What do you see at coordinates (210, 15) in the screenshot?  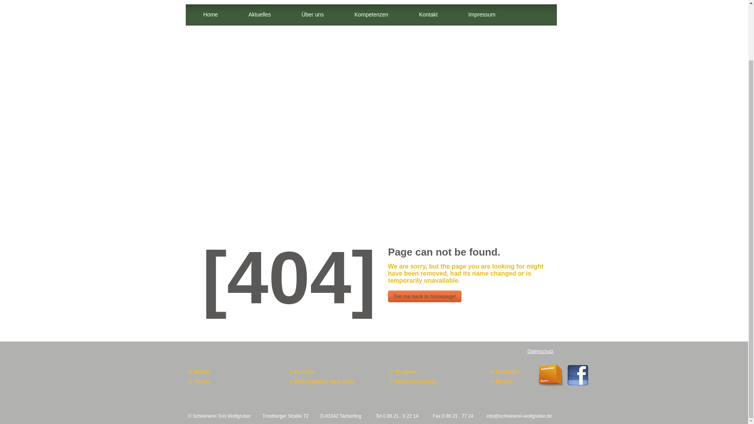 I see `Home` at bounding box center [210, 15].